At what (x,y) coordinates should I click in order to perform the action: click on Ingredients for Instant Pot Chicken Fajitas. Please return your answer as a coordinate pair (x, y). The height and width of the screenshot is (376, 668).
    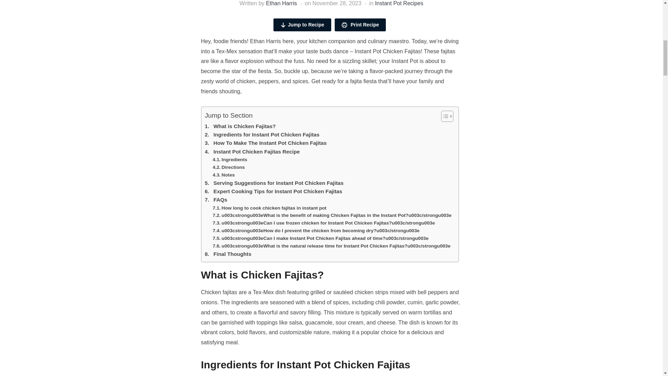
    Looking at the image, I should click on (262, 134).